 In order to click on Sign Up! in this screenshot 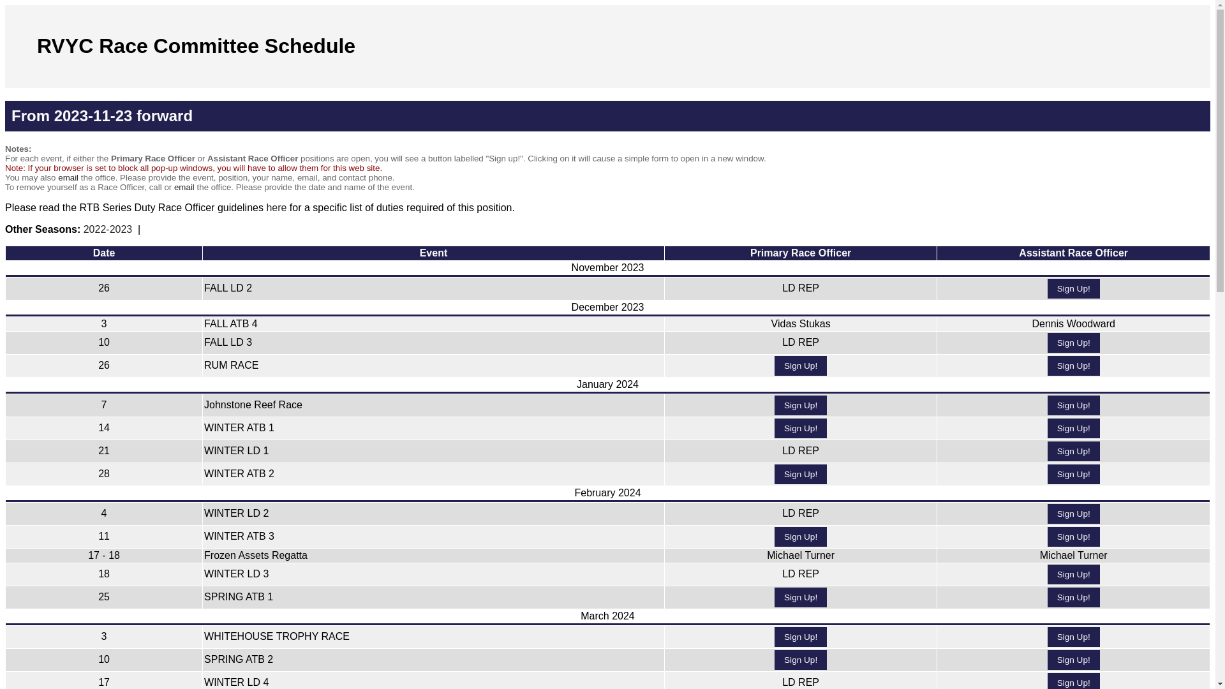, I will do `click(1074, 574)`.